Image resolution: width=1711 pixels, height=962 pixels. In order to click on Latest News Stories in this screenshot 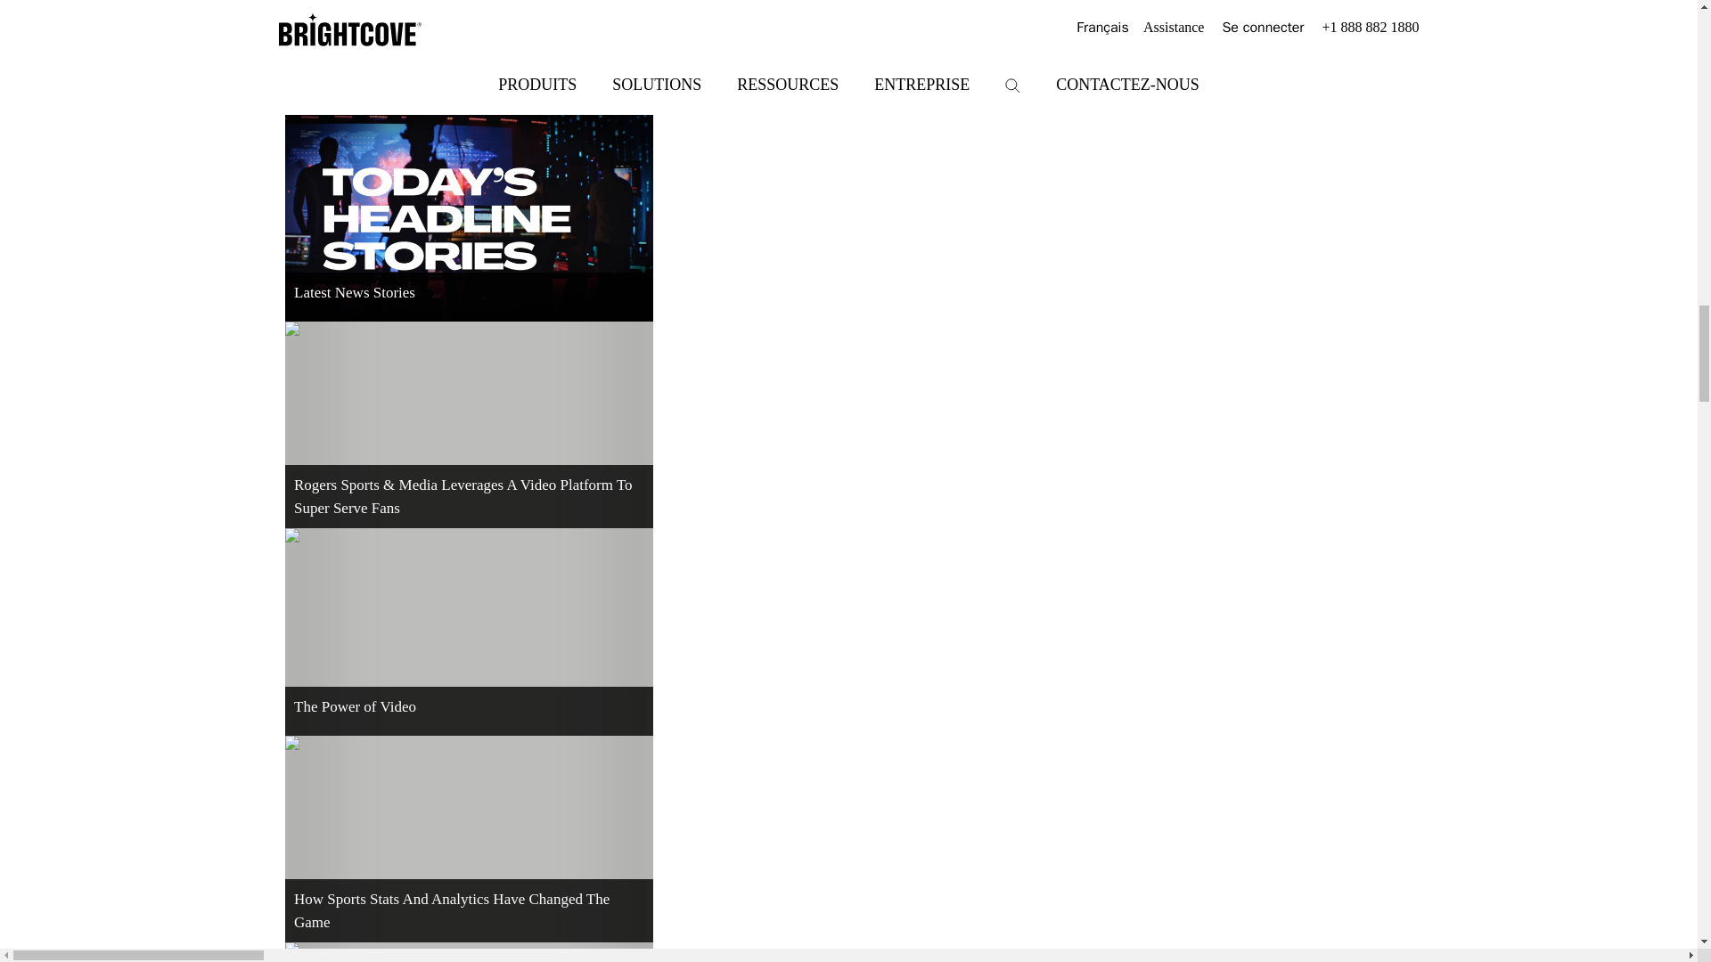, I will do `click(469, 217)`.